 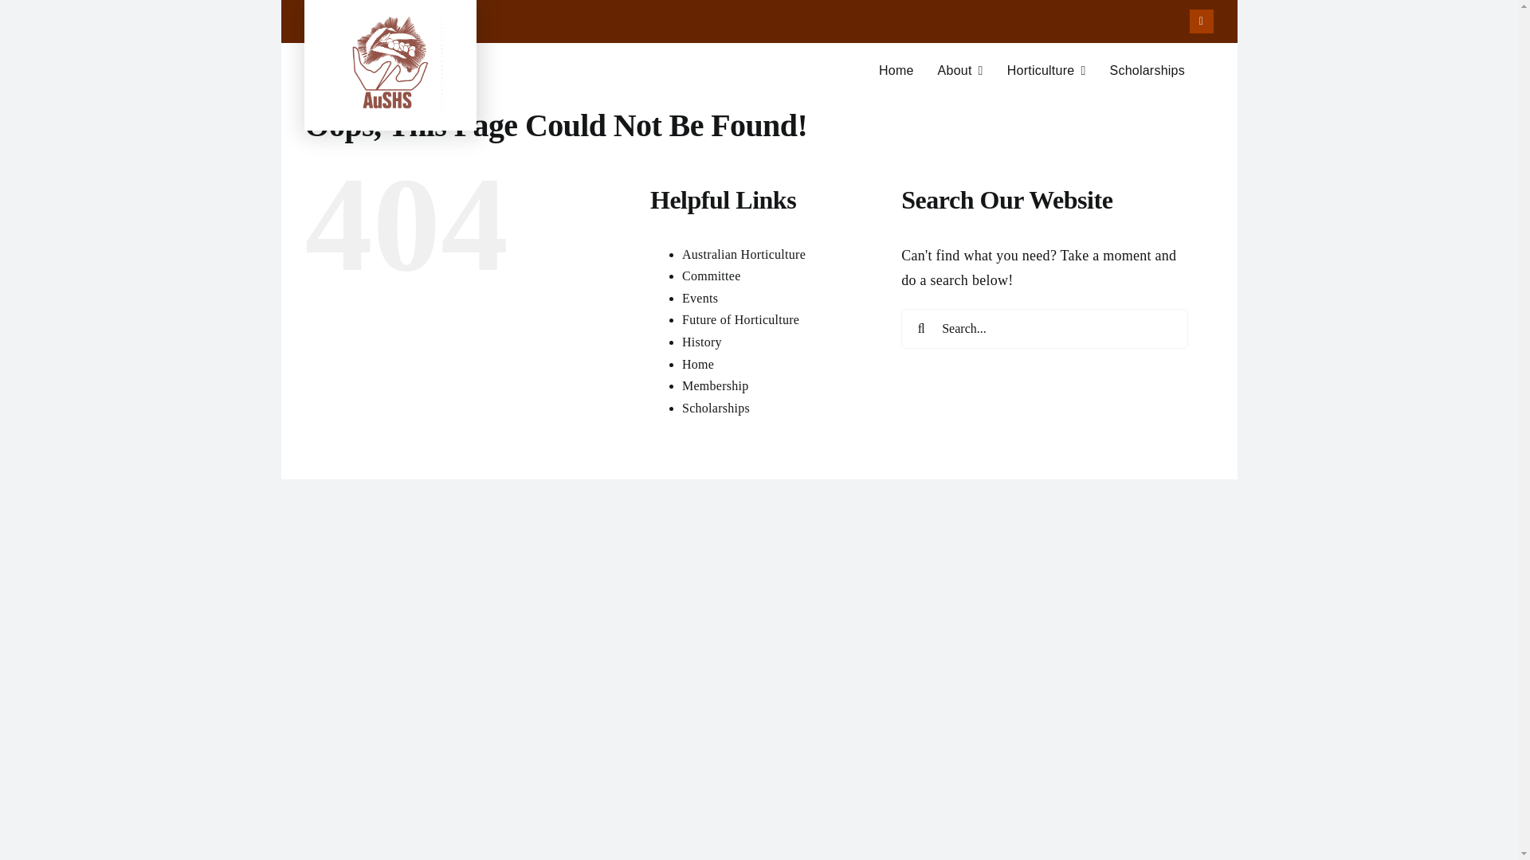 What do you see at coordinates (744, 255) in the screenshot?
I see `Committee` at bounding box center [744, 255].